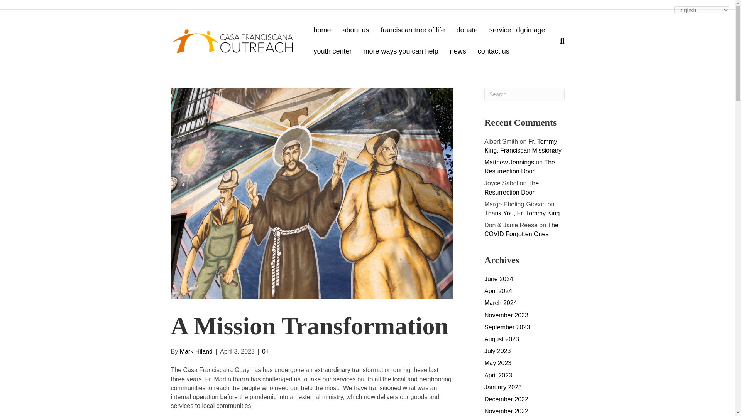 The height and width of the screenshot is (416, 741). I want to click on April 2024, so click(498, 291).